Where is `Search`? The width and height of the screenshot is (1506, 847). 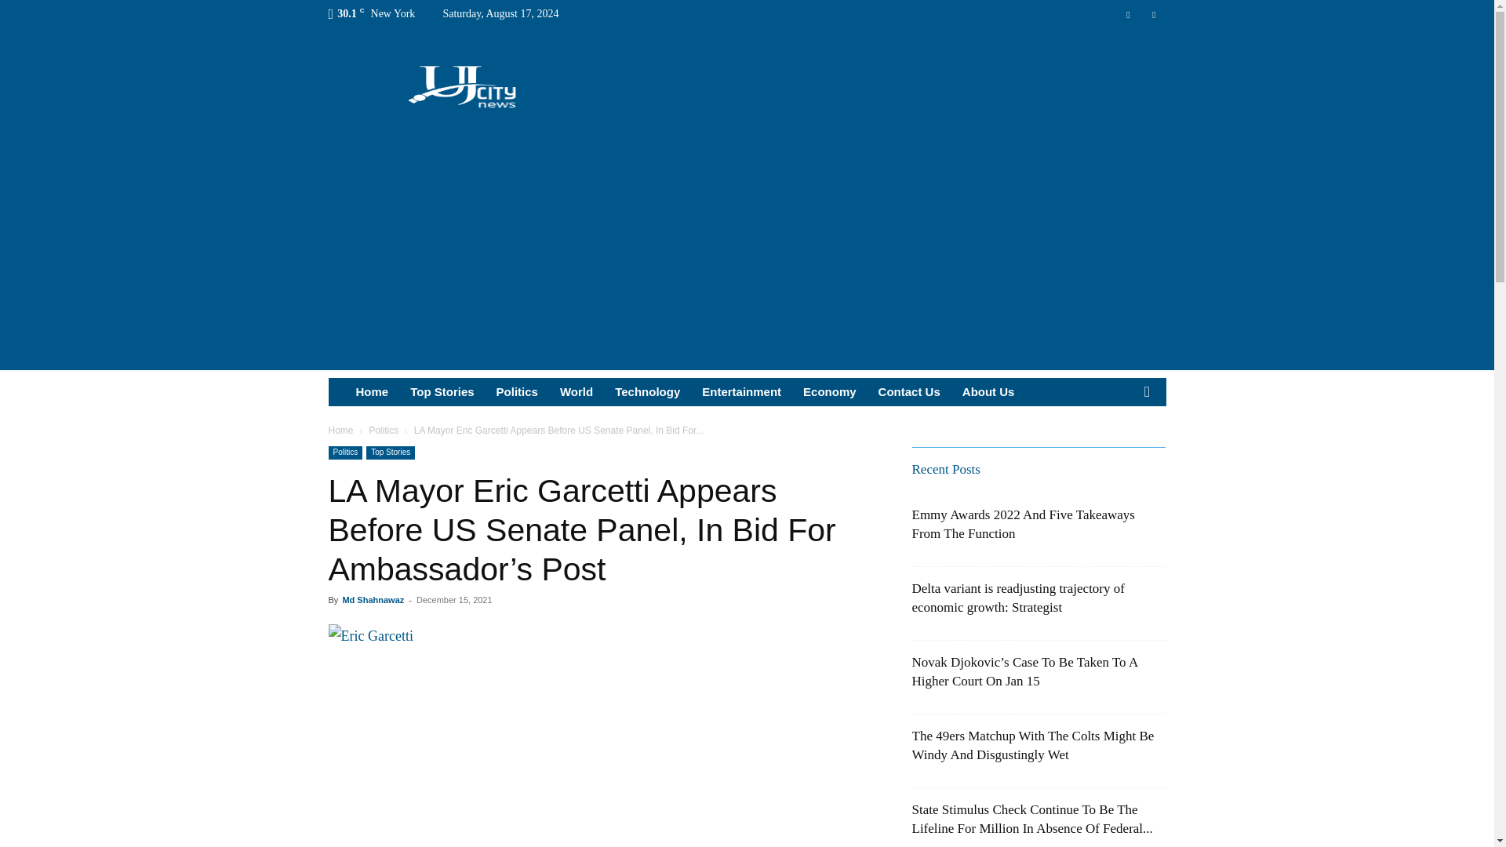 Search is located at coordinates (1122, 450).